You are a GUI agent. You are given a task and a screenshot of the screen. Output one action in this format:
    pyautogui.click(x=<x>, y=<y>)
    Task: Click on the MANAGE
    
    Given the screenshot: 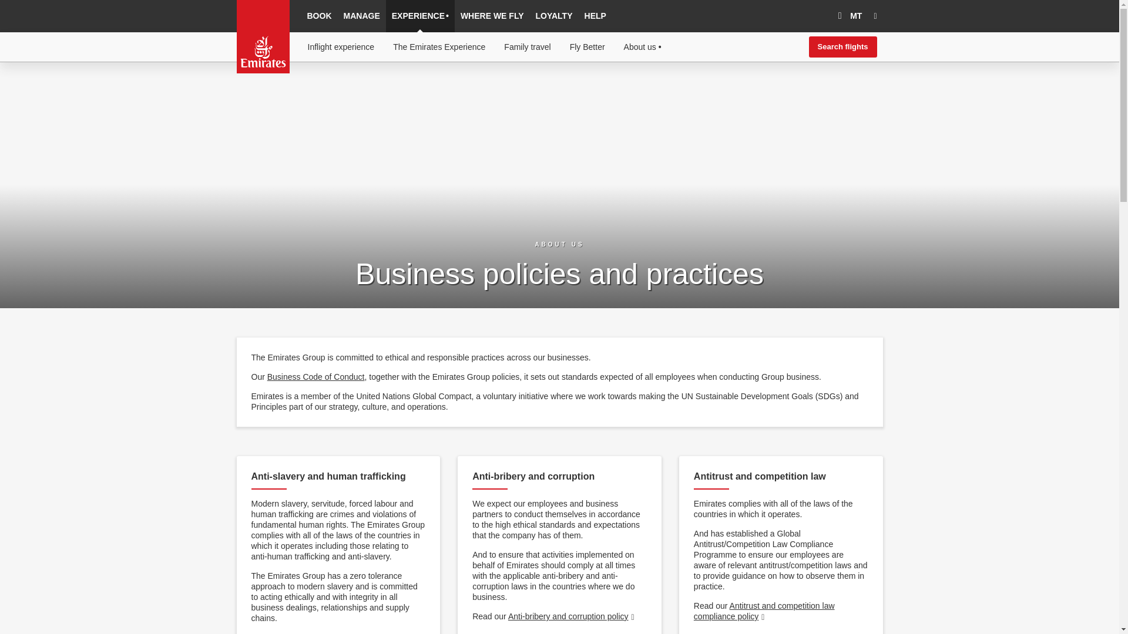 What is the action you would take?
    pyautogui.click(x=361, y=16)
    